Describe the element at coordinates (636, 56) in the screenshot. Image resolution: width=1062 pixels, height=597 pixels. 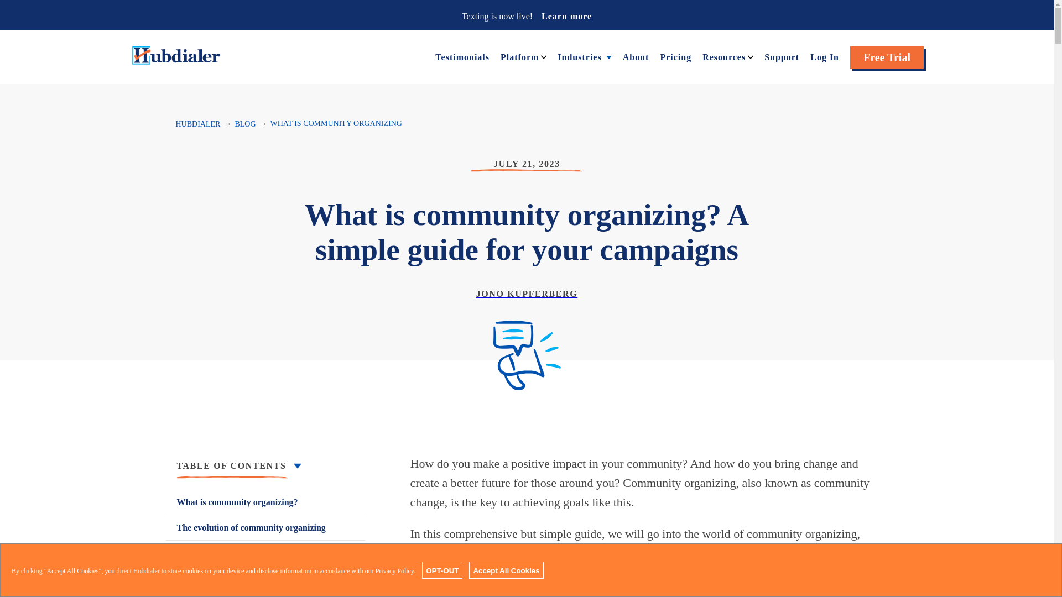
I see `About` at that location.